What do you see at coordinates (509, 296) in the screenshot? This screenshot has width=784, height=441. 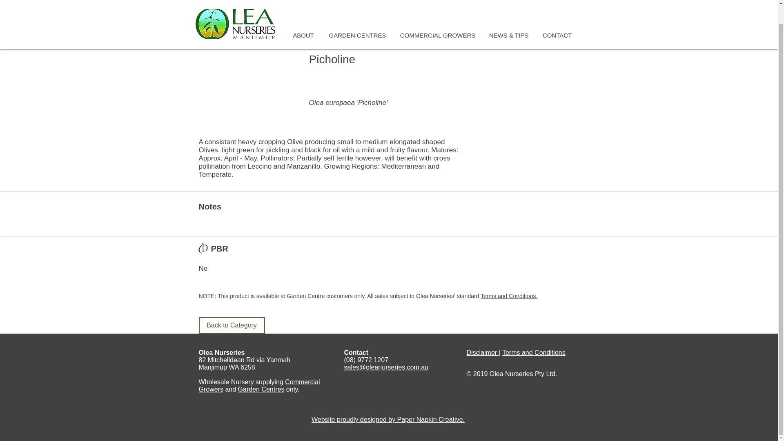 I see `Terms and Conditions.` at bounding box center [509, 296].